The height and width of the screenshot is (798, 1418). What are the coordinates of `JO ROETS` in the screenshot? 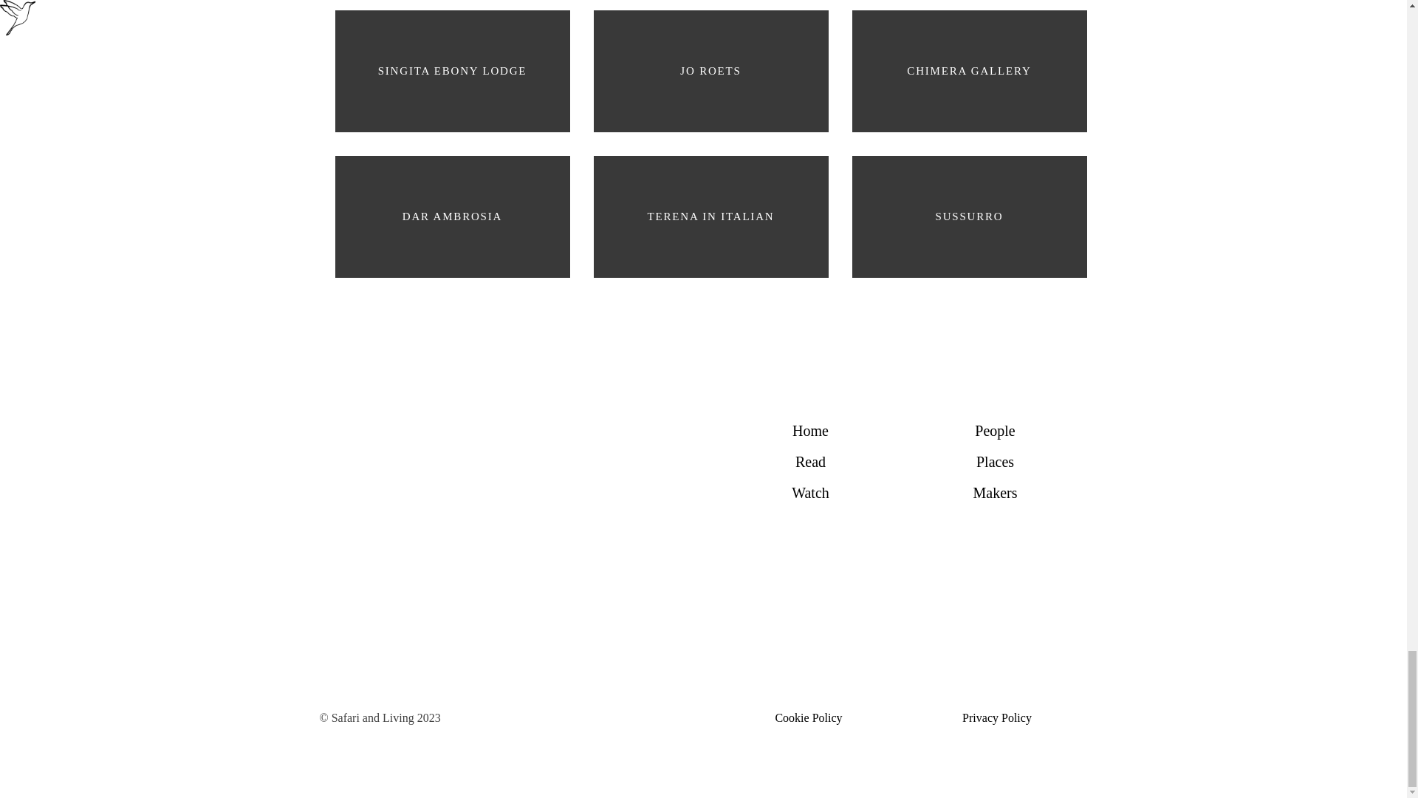 It's located at (710, 72).